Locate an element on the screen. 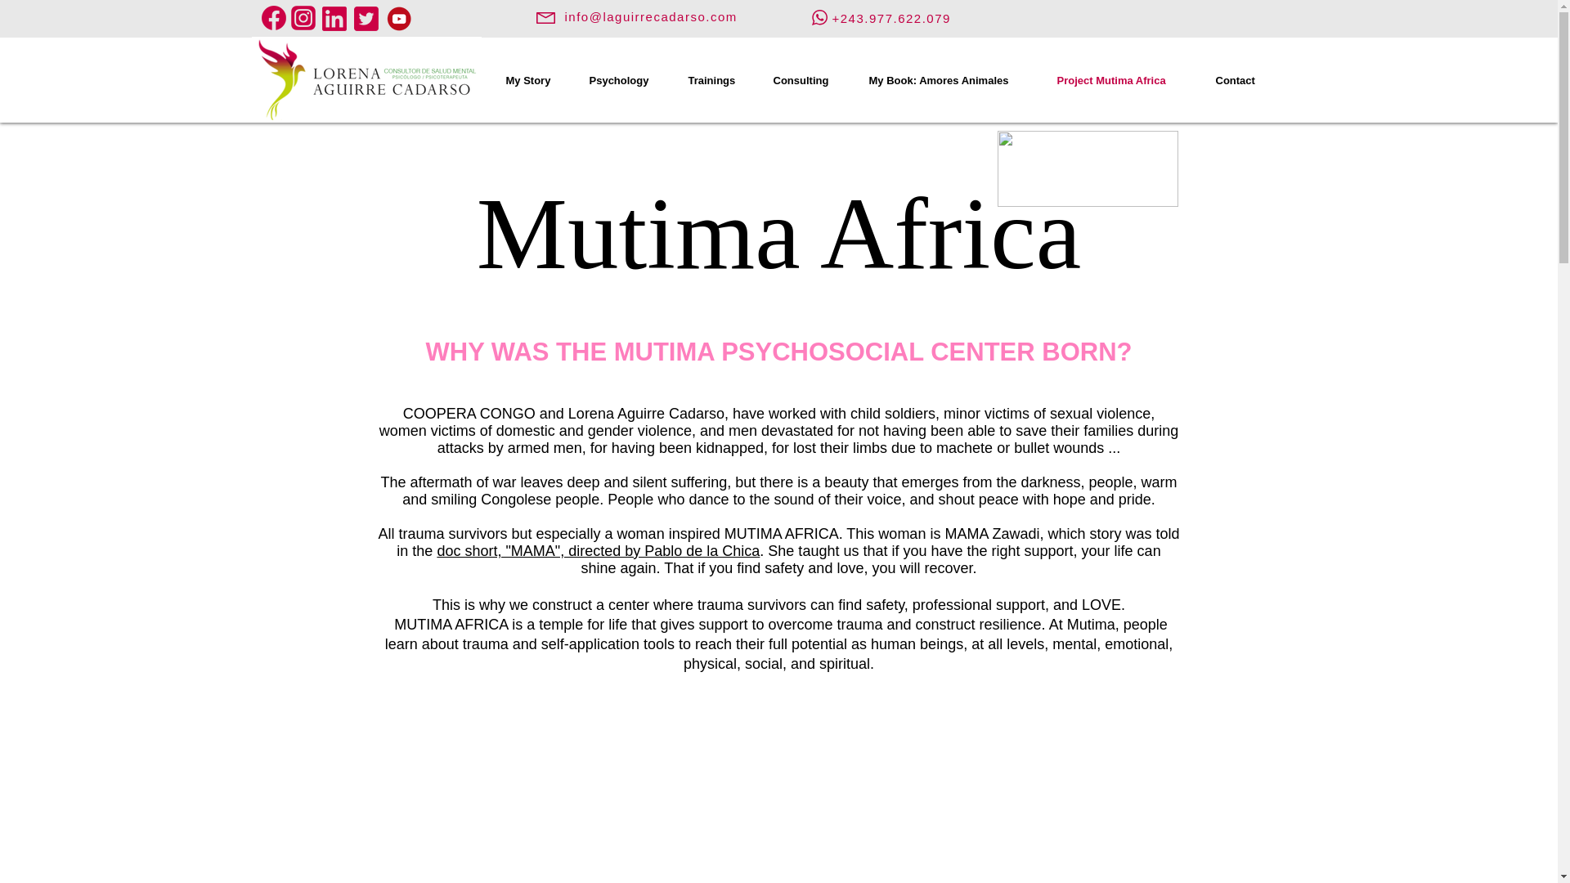 The width and height of the screenshot is (1570, 883). MUTIMA B.jpg is located at coordinates (1088, 168).